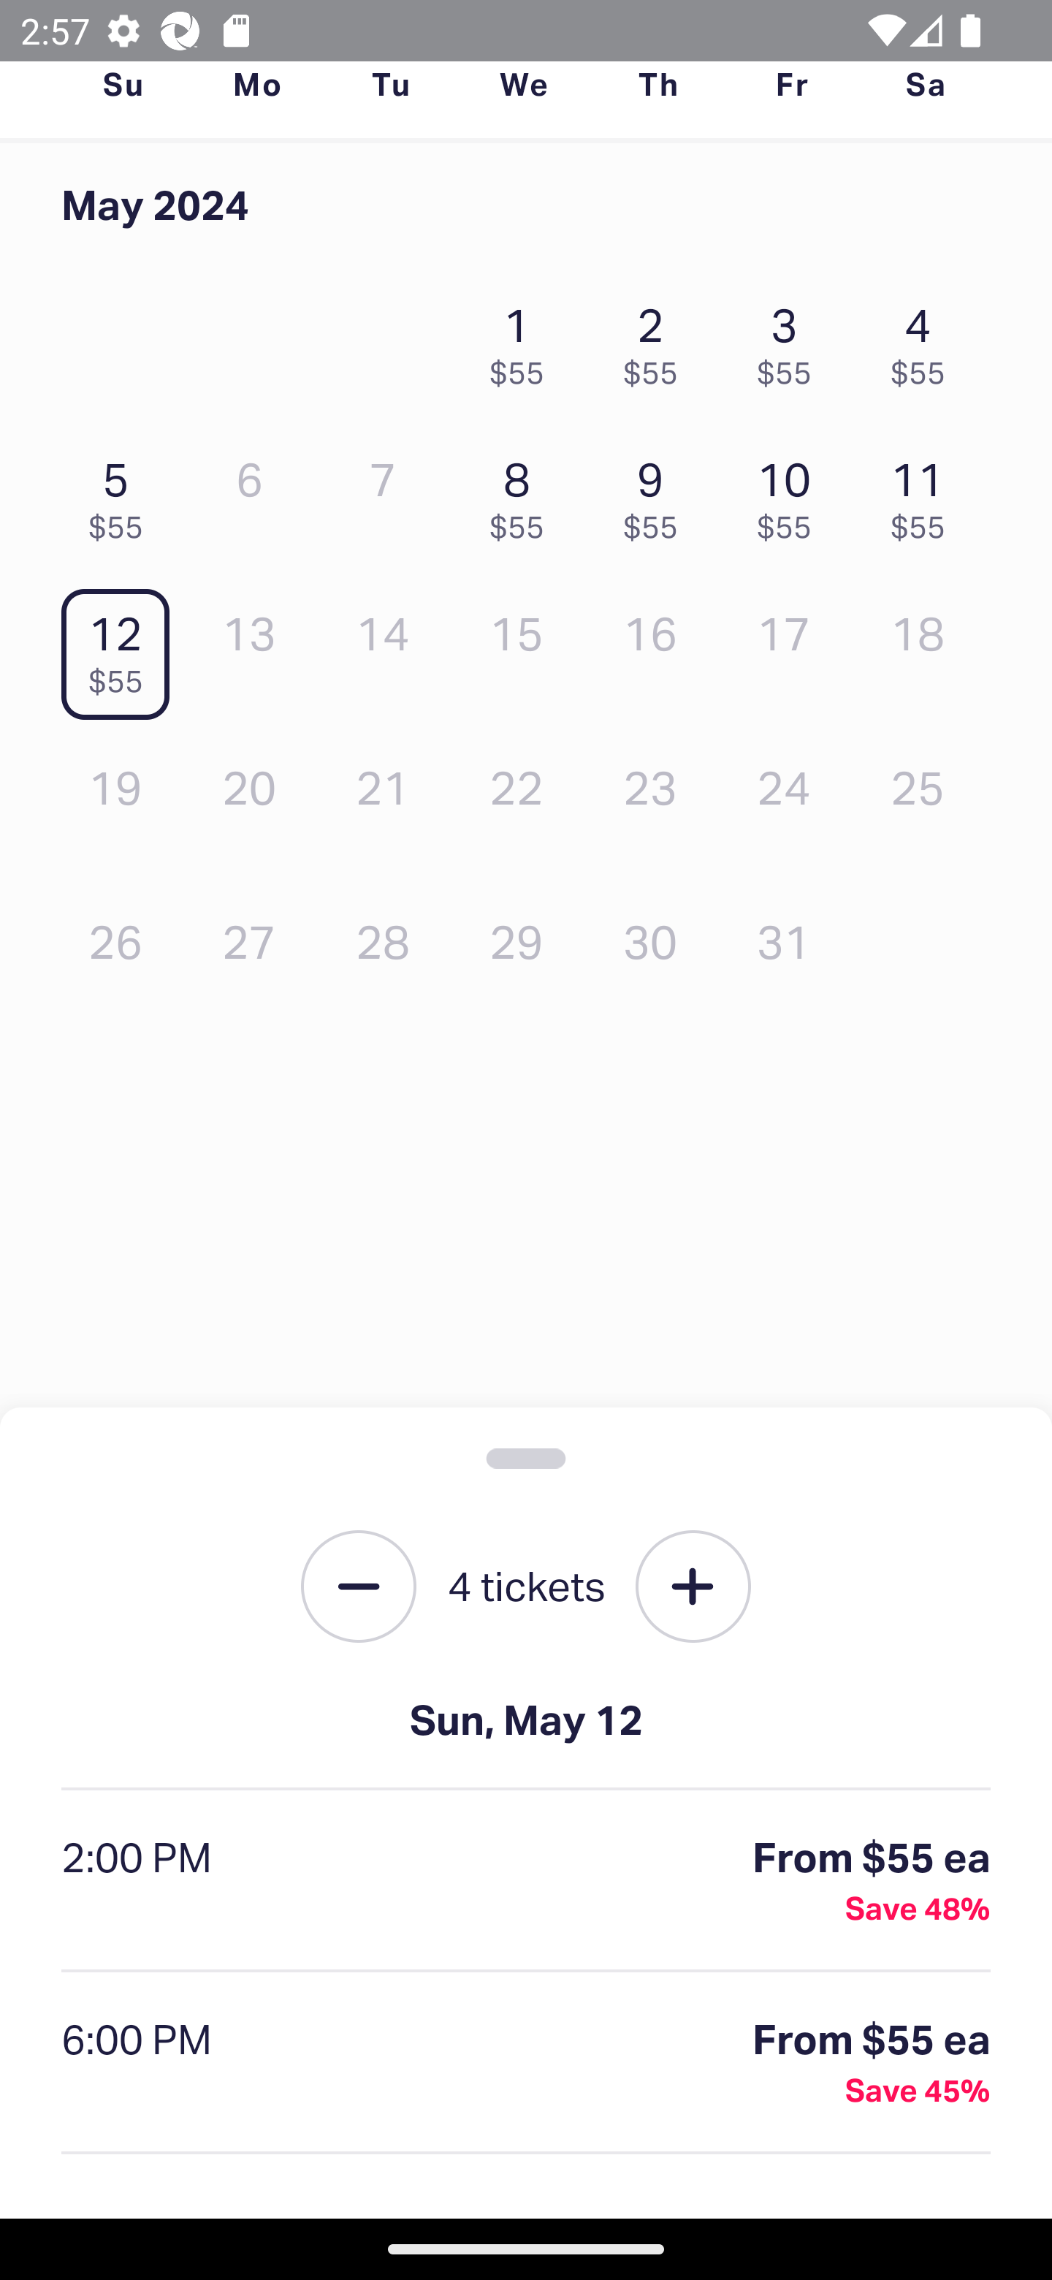 Image resolution: width=1052 pixels, height=2280 pixels. Describe the element at coordinates (791, 493) in the screenshot. I see `10 $55` at that location.